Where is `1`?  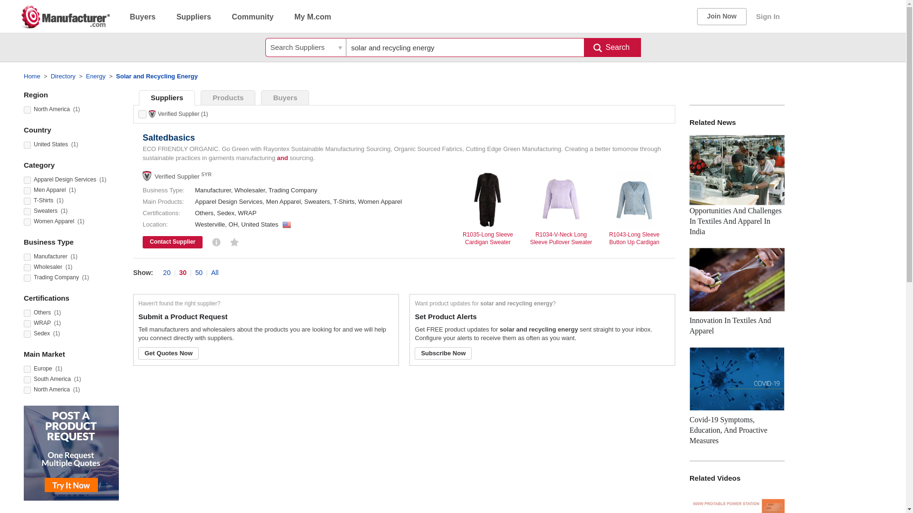 1 is located at coordinates (27, 191).